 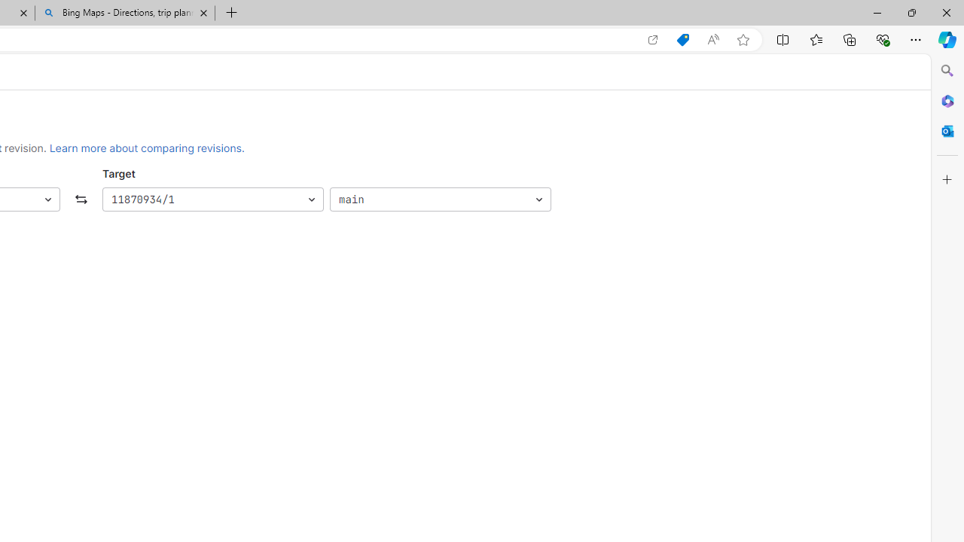 What do you see at coordinates (81, 200) in the screenshot?
I see `Swap` at bounding box center [81, 200].